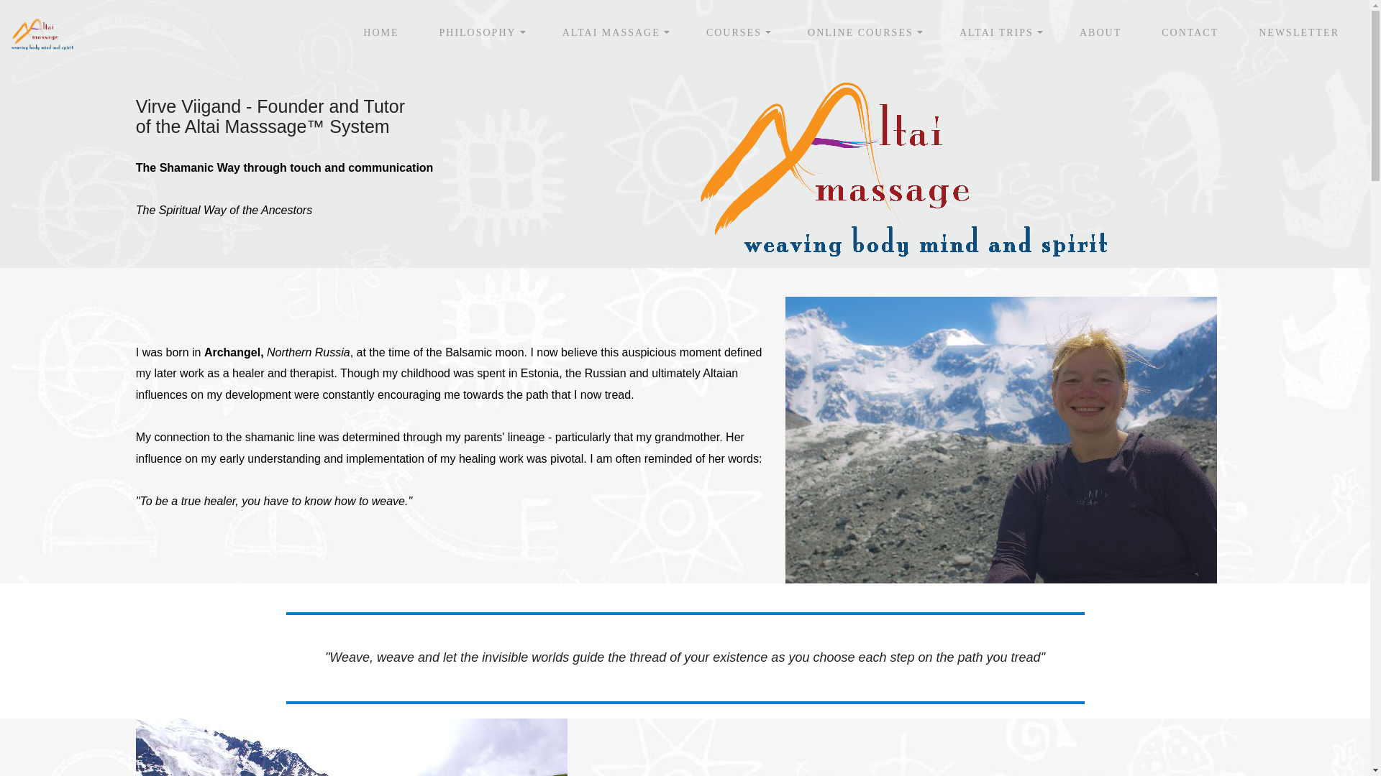  I want to click on COURSES, so click(734, 32).